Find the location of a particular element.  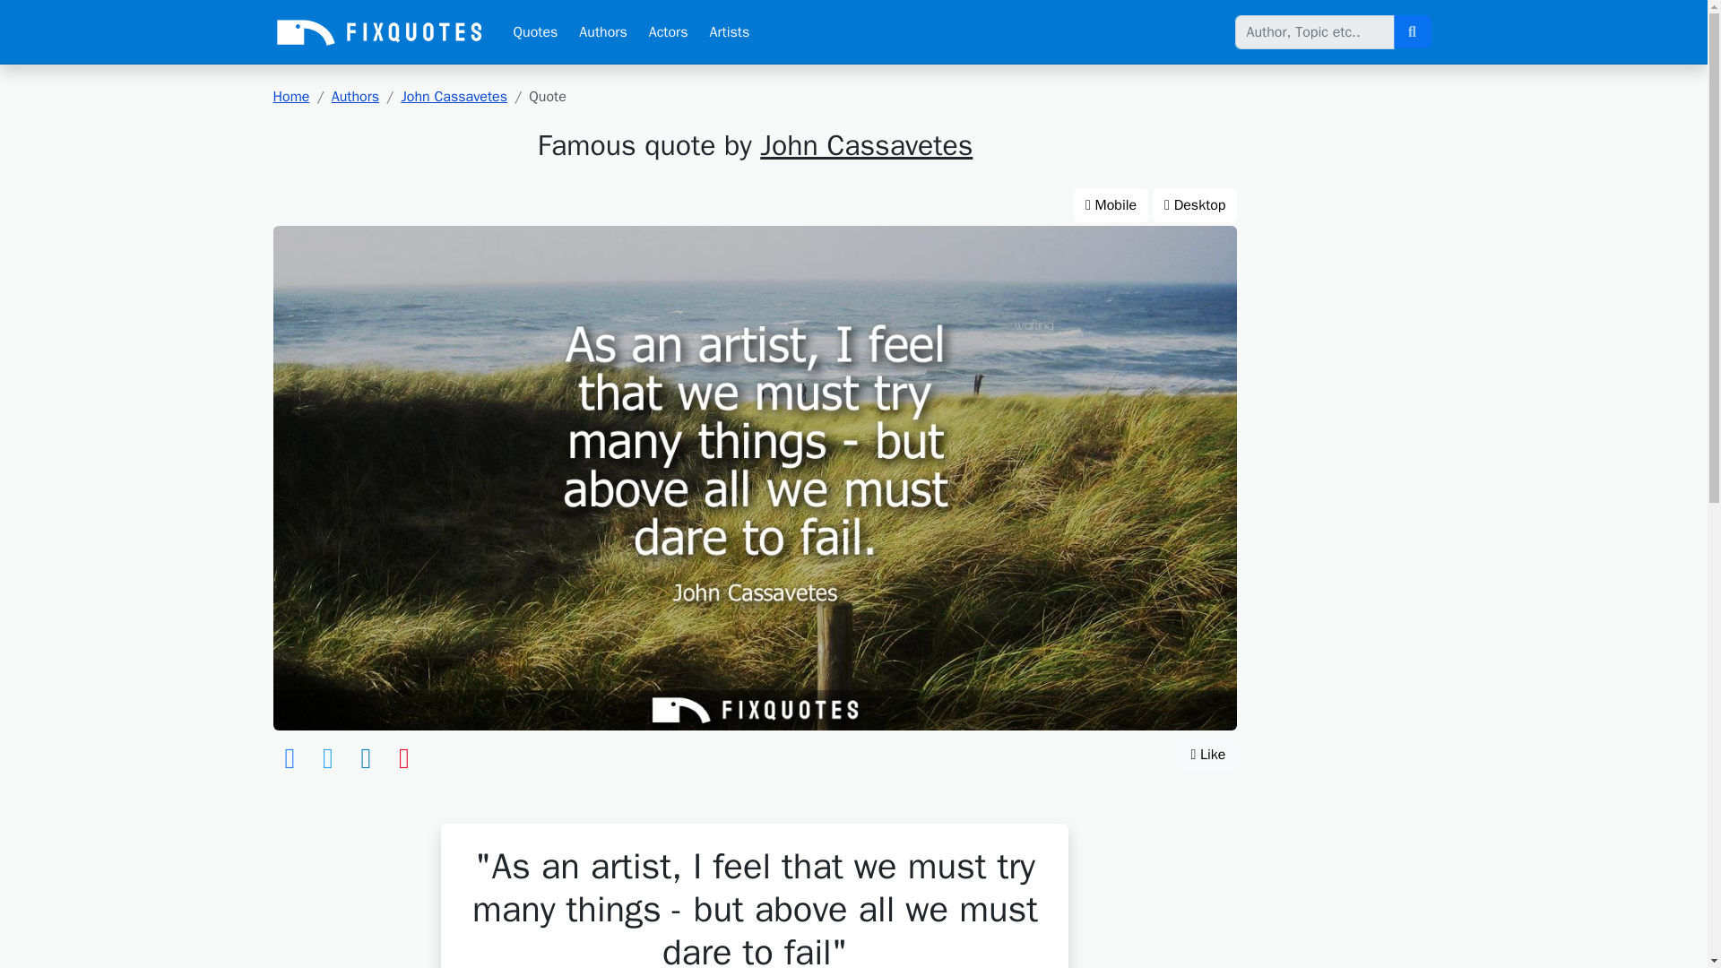

View Mobile version is located at coordinates (1111, 204).